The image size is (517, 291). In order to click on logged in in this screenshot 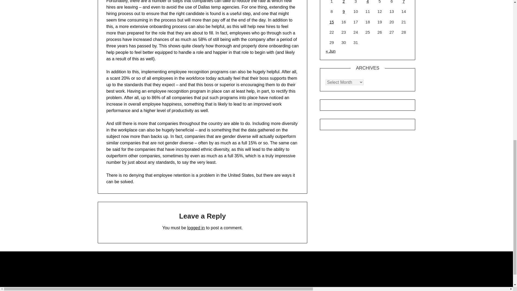, I will do `click(196, 228)`.